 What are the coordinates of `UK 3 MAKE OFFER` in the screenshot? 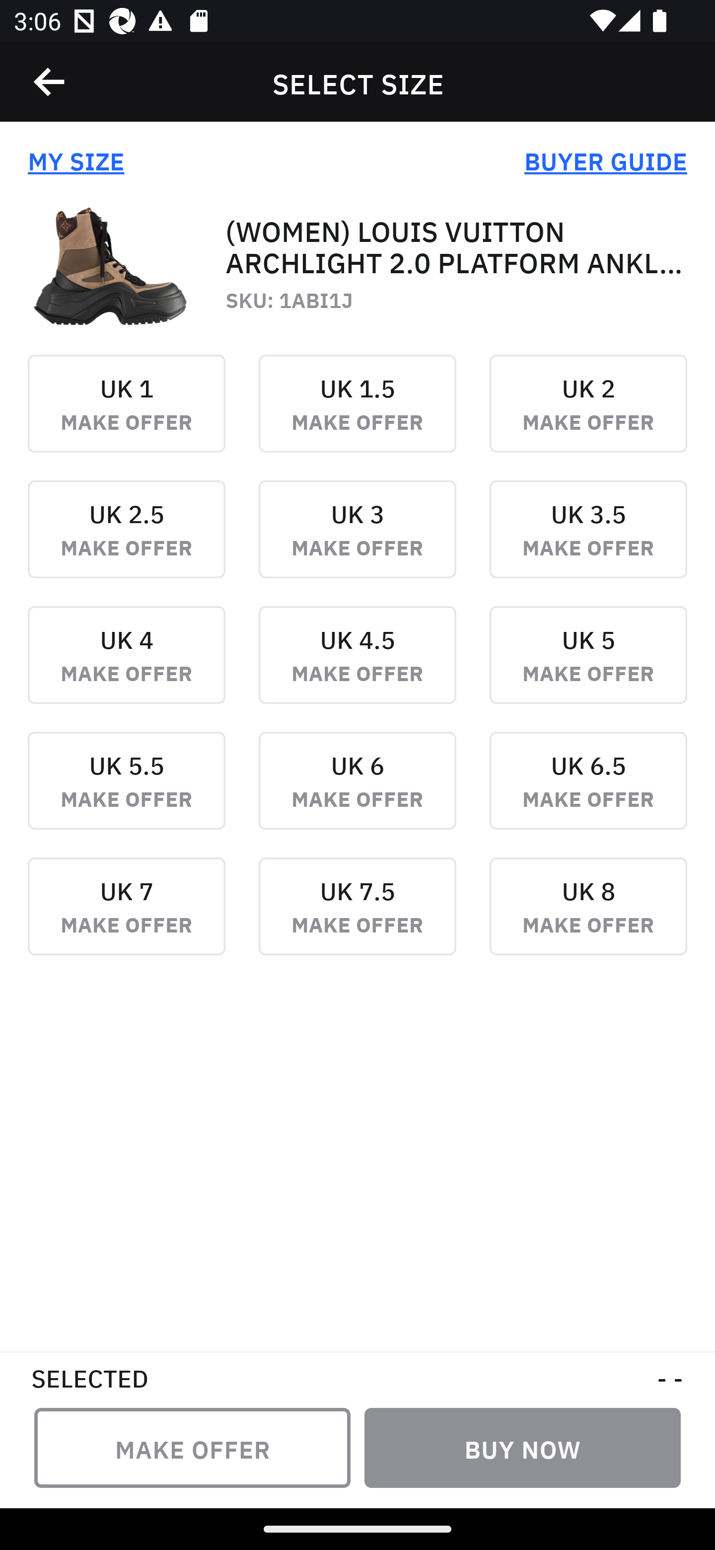 It's located at (357, 543).